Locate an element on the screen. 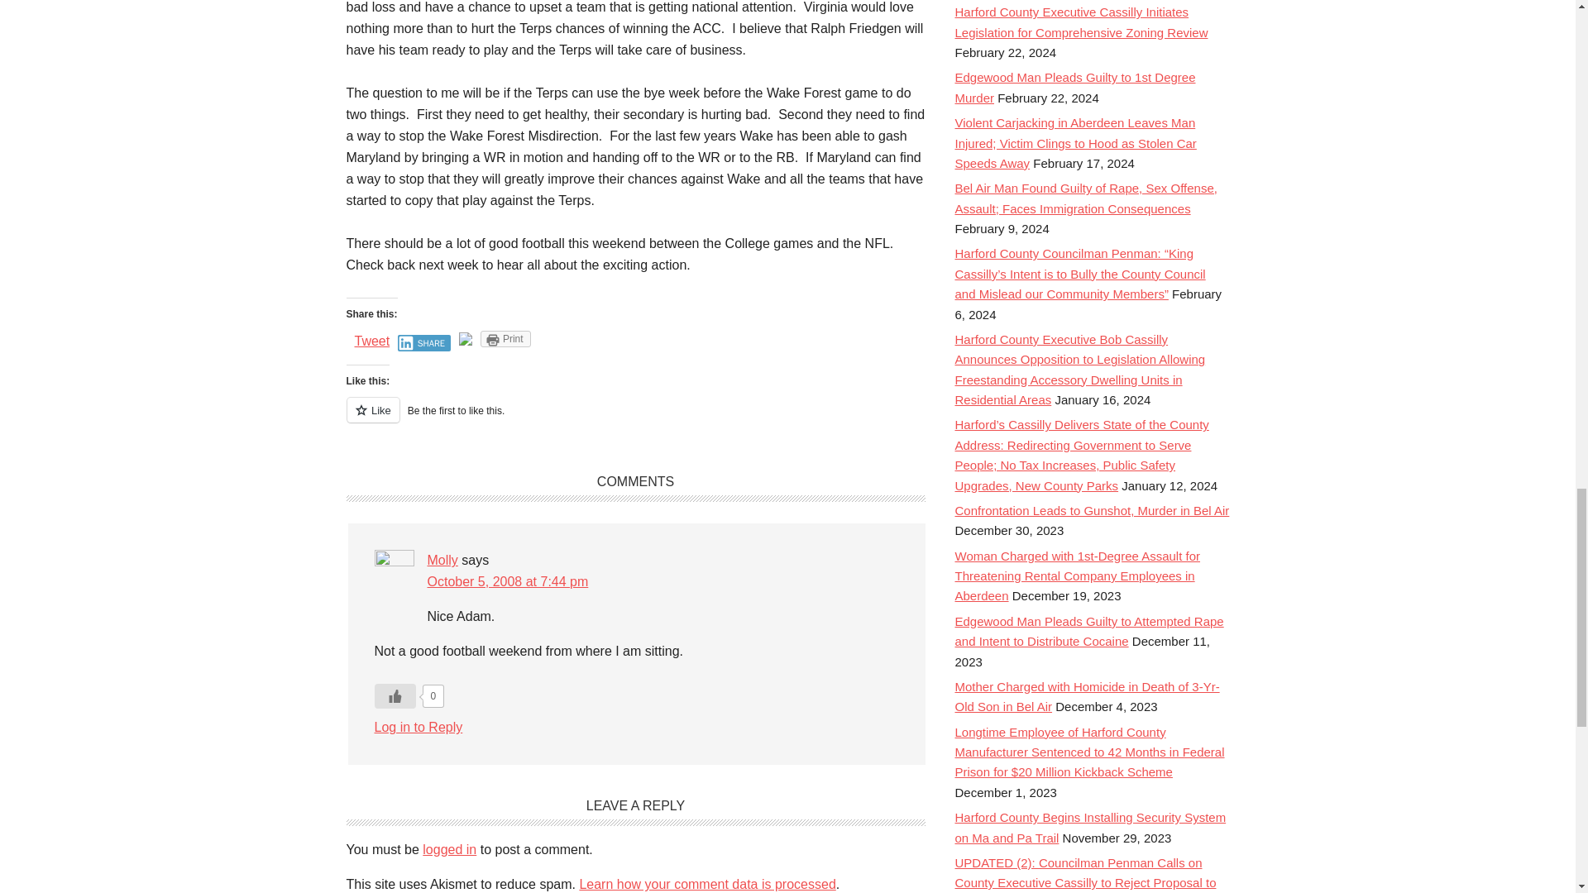 Image resolution: width=1588 pixels, height=893 pixels. Click to print is located at coordinates (505, 339).